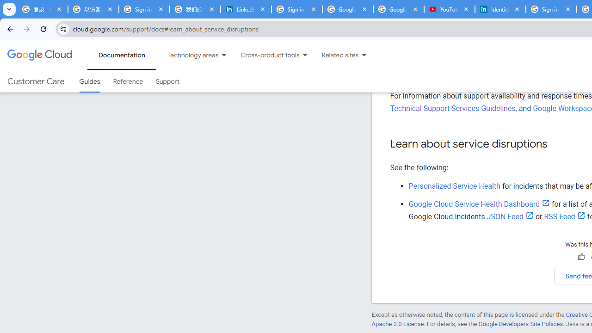 Image resolution: width=592 pixels, height=333 pixels. What do you see at coordinates (128, 81) in the screenshot?
I see `Reference` at bounding box center [128, 81].